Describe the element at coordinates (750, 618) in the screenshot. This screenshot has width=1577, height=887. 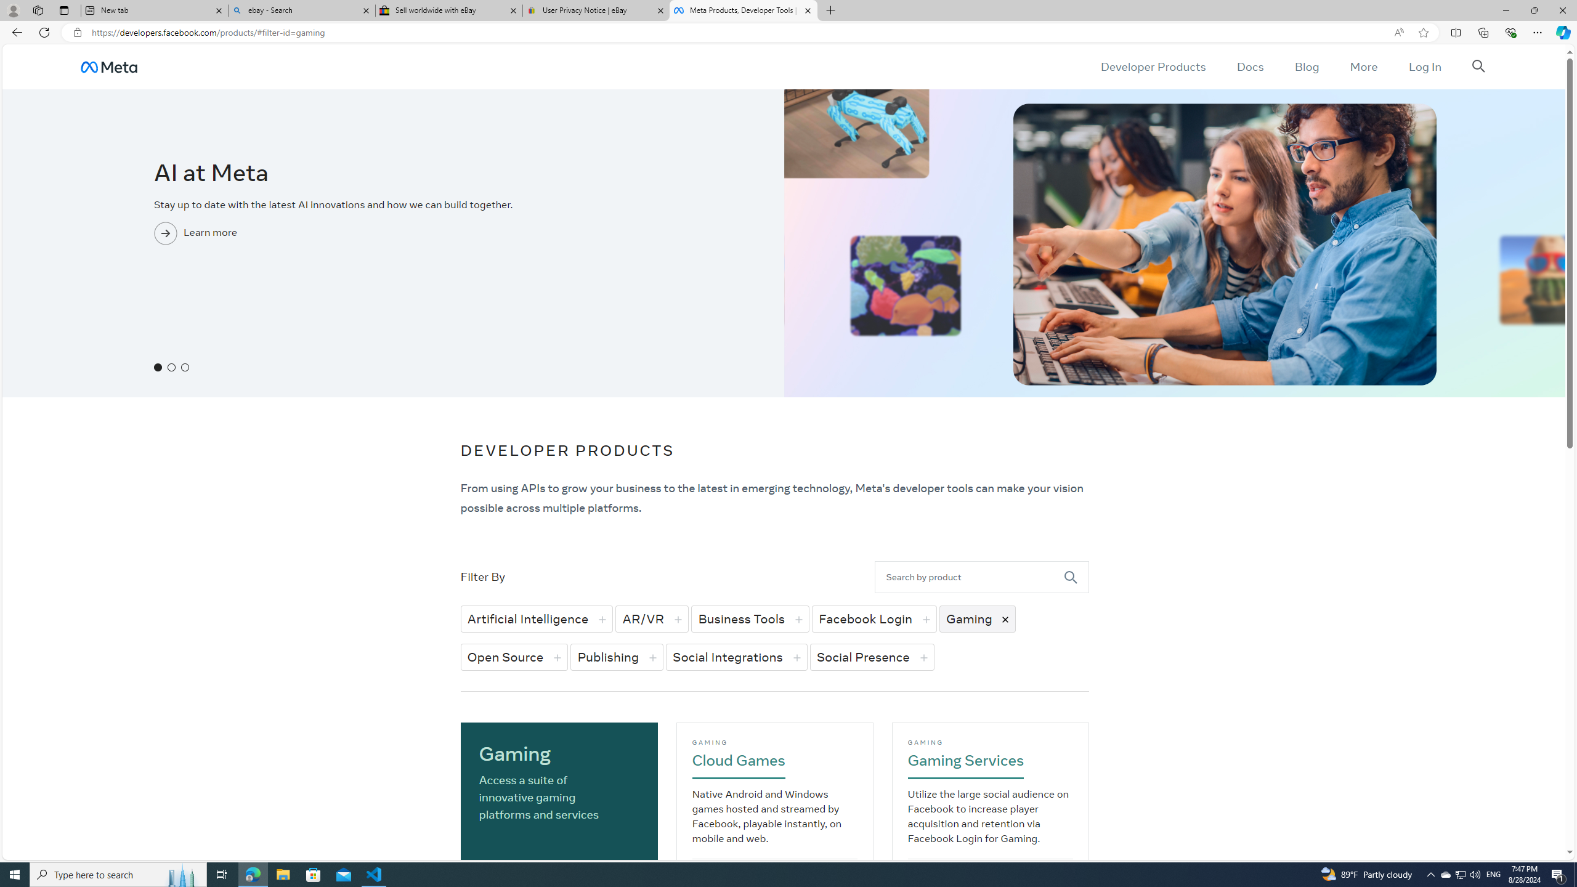
I see `Business Tools` at that location.